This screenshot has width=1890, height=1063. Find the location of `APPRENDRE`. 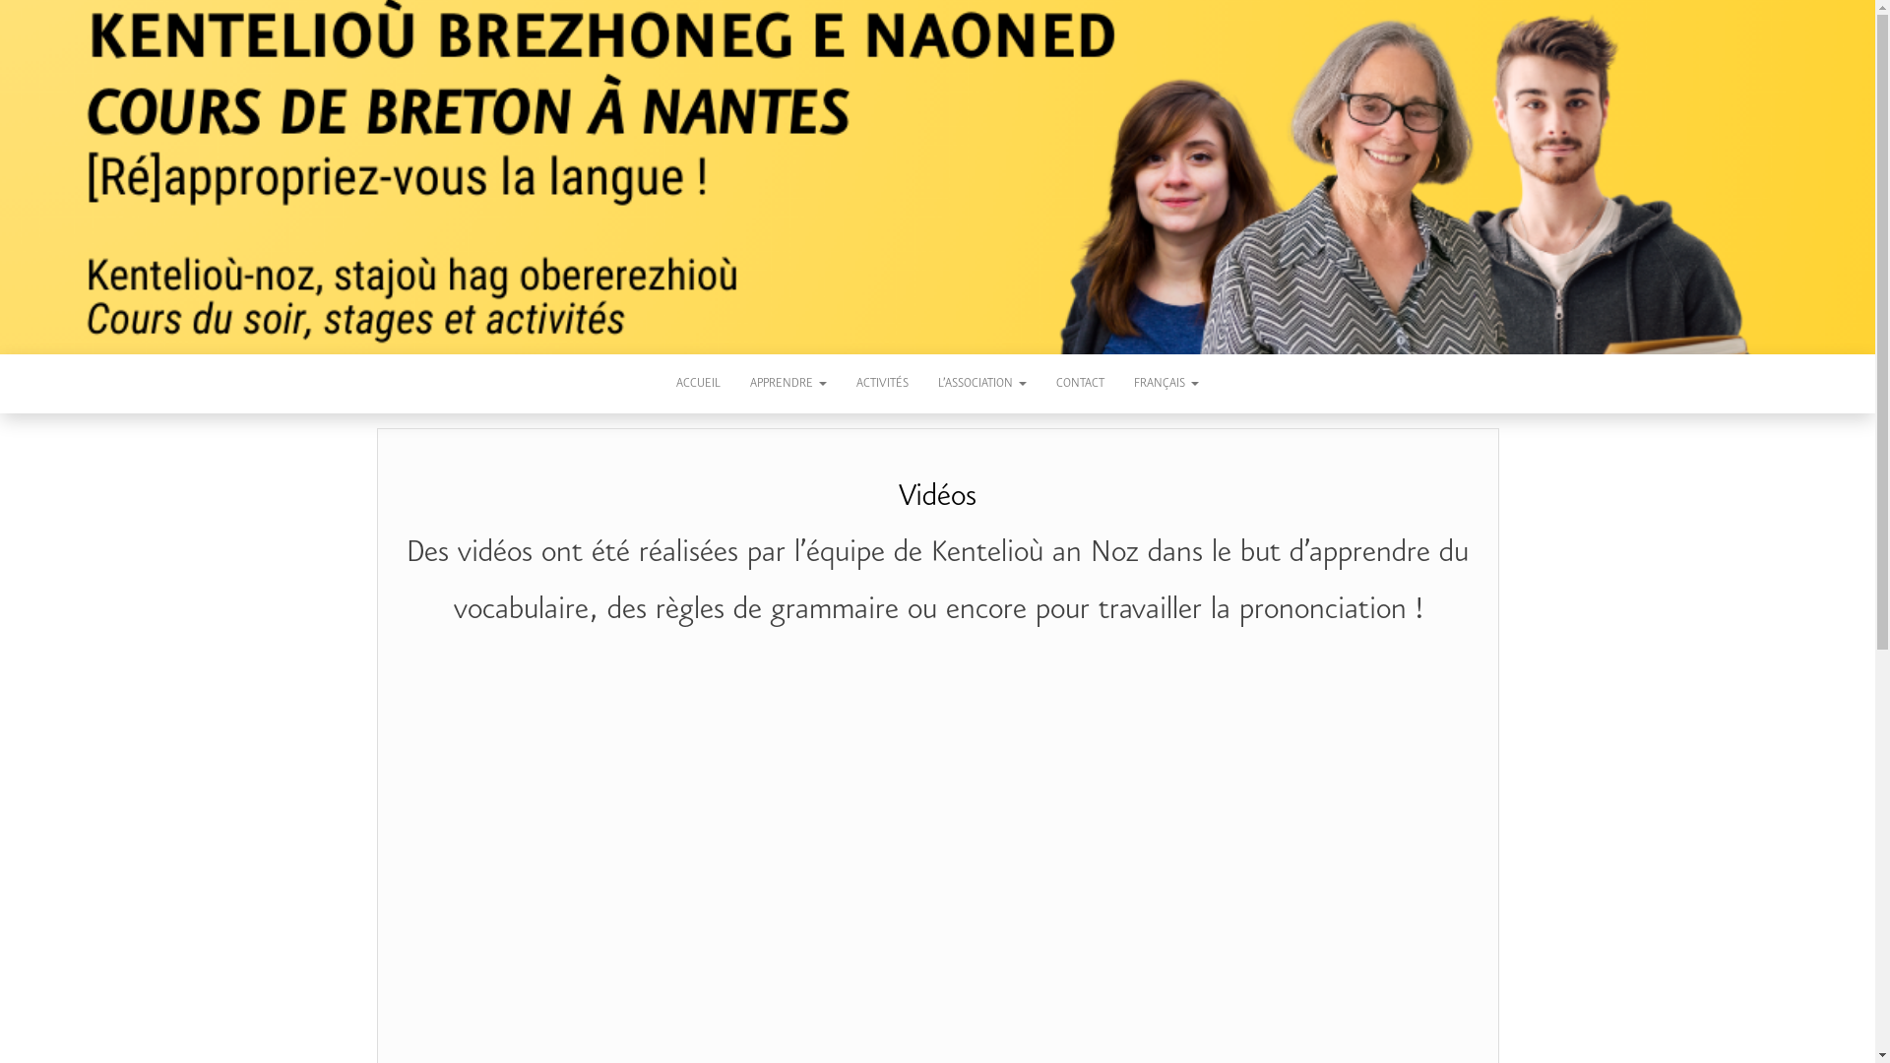

APPRENDRE is located at coordinates (788, 384).